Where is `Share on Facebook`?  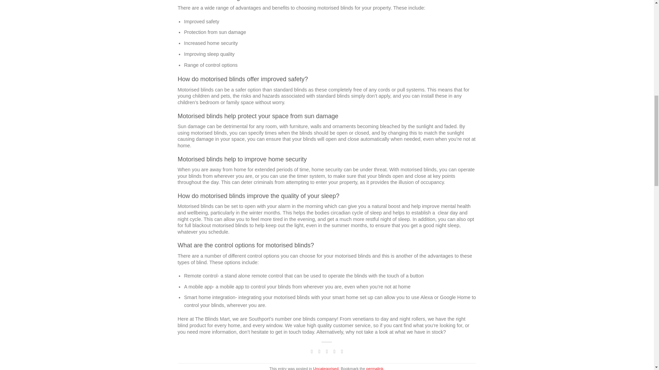 Share on Facebook is located at coordinates (312, 351).